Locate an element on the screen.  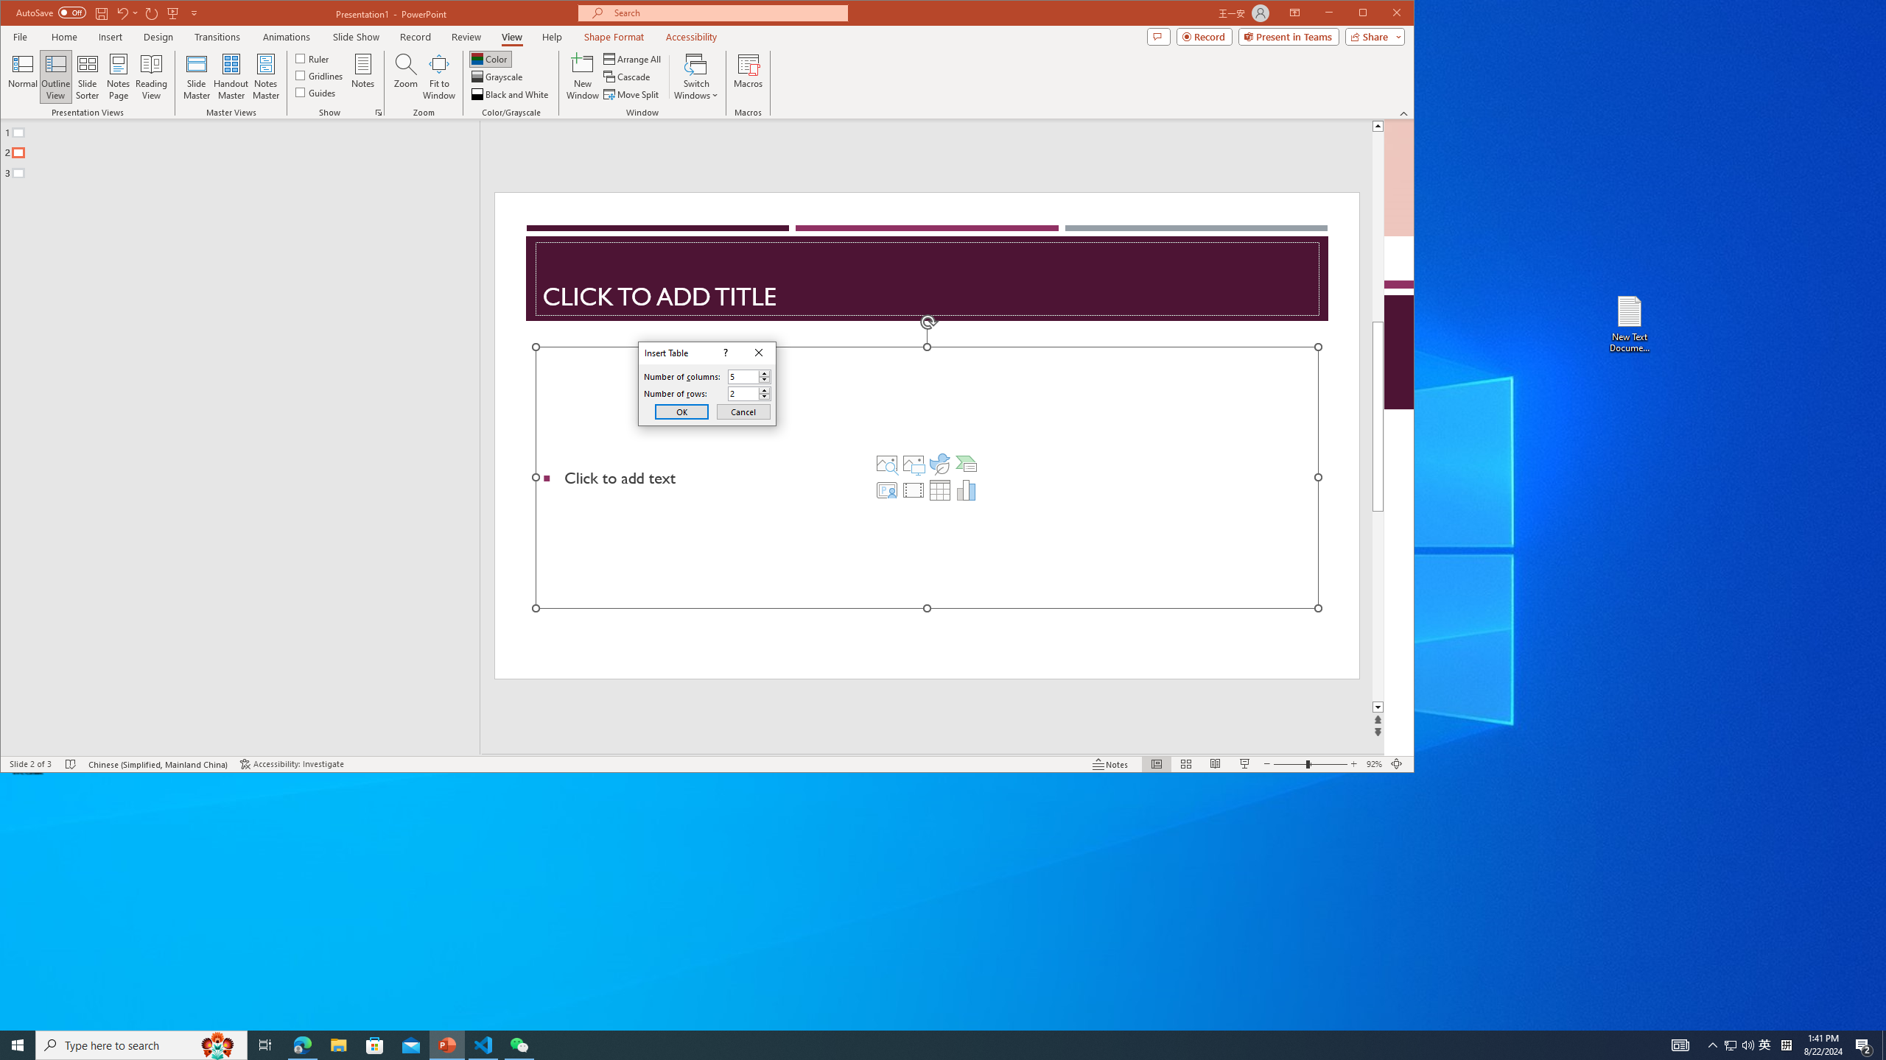
Gridlines is located at coordinates (320, 75).